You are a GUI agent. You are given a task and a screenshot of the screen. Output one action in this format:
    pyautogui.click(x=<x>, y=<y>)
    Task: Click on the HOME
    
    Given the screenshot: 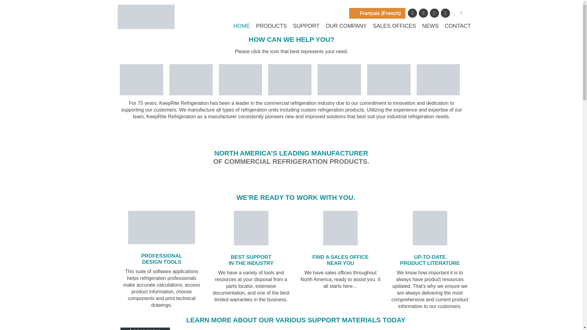 What is the action you would take?
    pyautogui.click(x=242, y=26)
    